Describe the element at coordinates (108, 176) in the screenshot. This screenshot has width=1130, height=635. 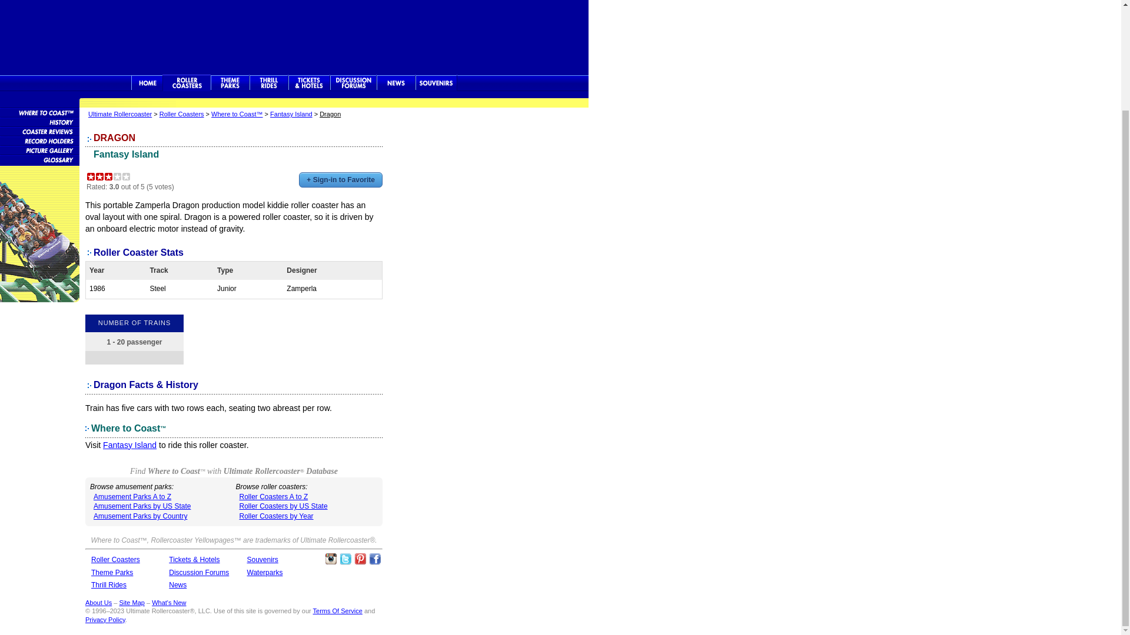
I see `3 out of 5` at that location.